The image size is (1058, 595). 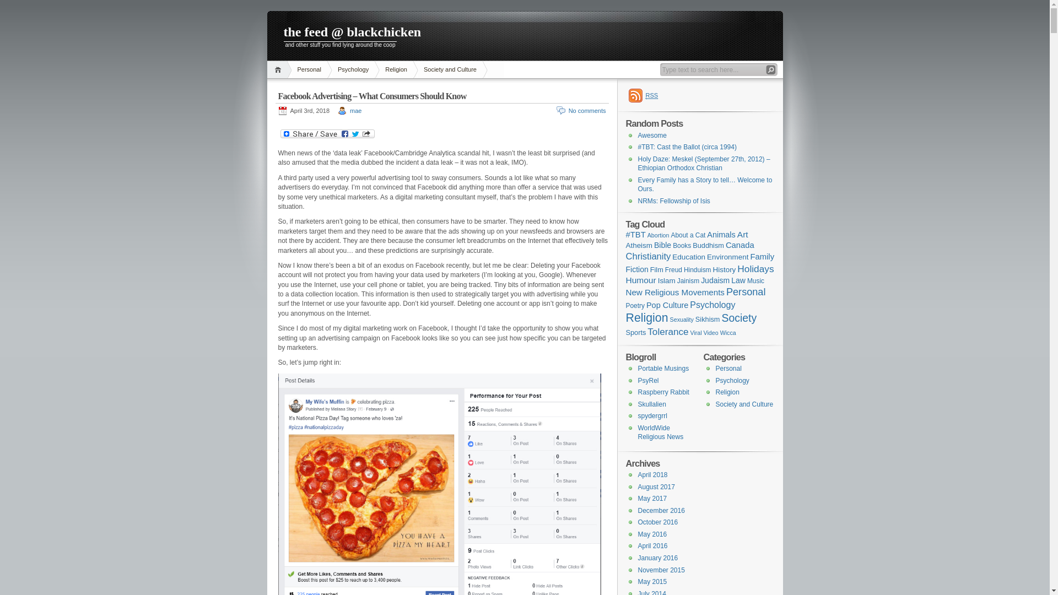 What do you see at coordinates (649, 381) in the screenshot?
I see `PsyRel` at bounding box center [649, 381].